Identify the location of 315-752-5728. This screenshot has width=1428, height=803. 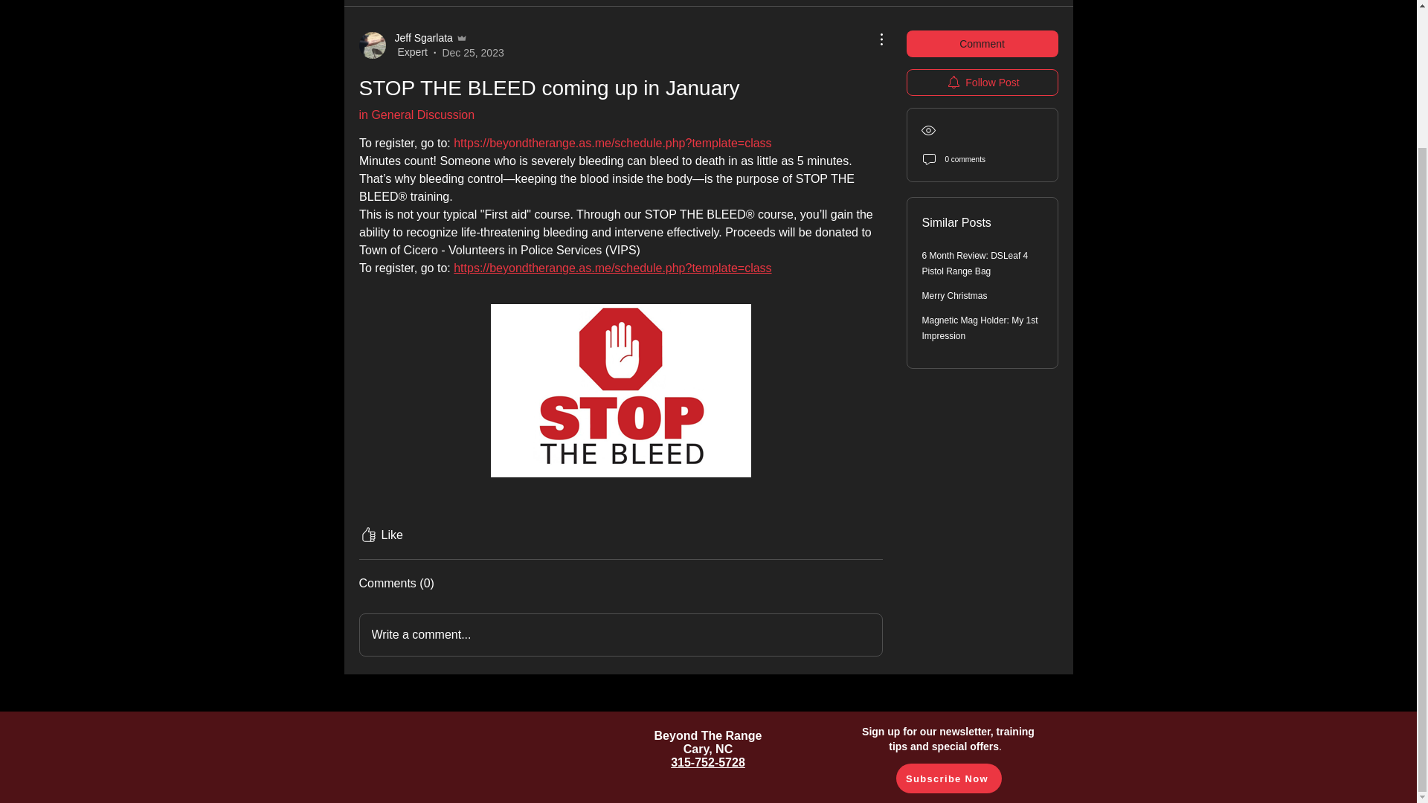
(708, 762).